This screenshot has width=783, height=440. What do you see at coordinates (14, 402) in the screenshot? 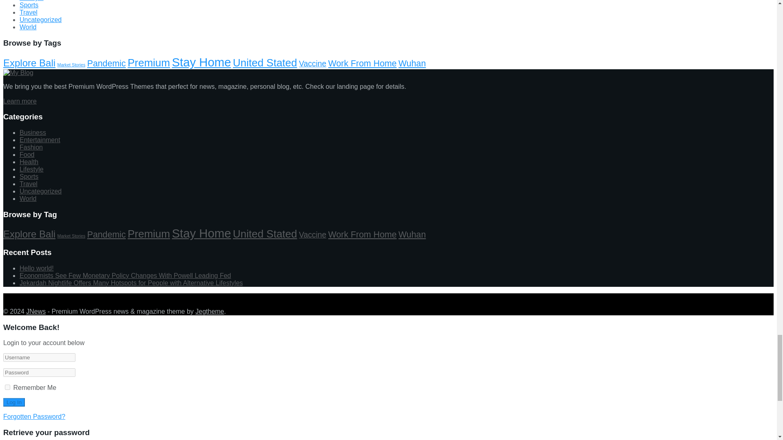
I see `Log In` at bounding box center [14, 402].